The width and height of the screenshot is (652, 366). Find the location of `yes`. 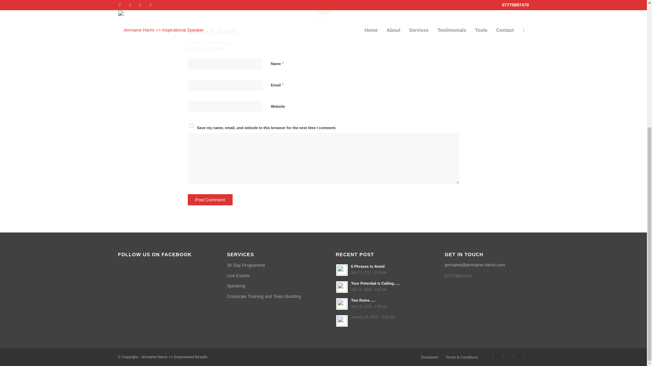

yes is located at coordinates (378, 269).